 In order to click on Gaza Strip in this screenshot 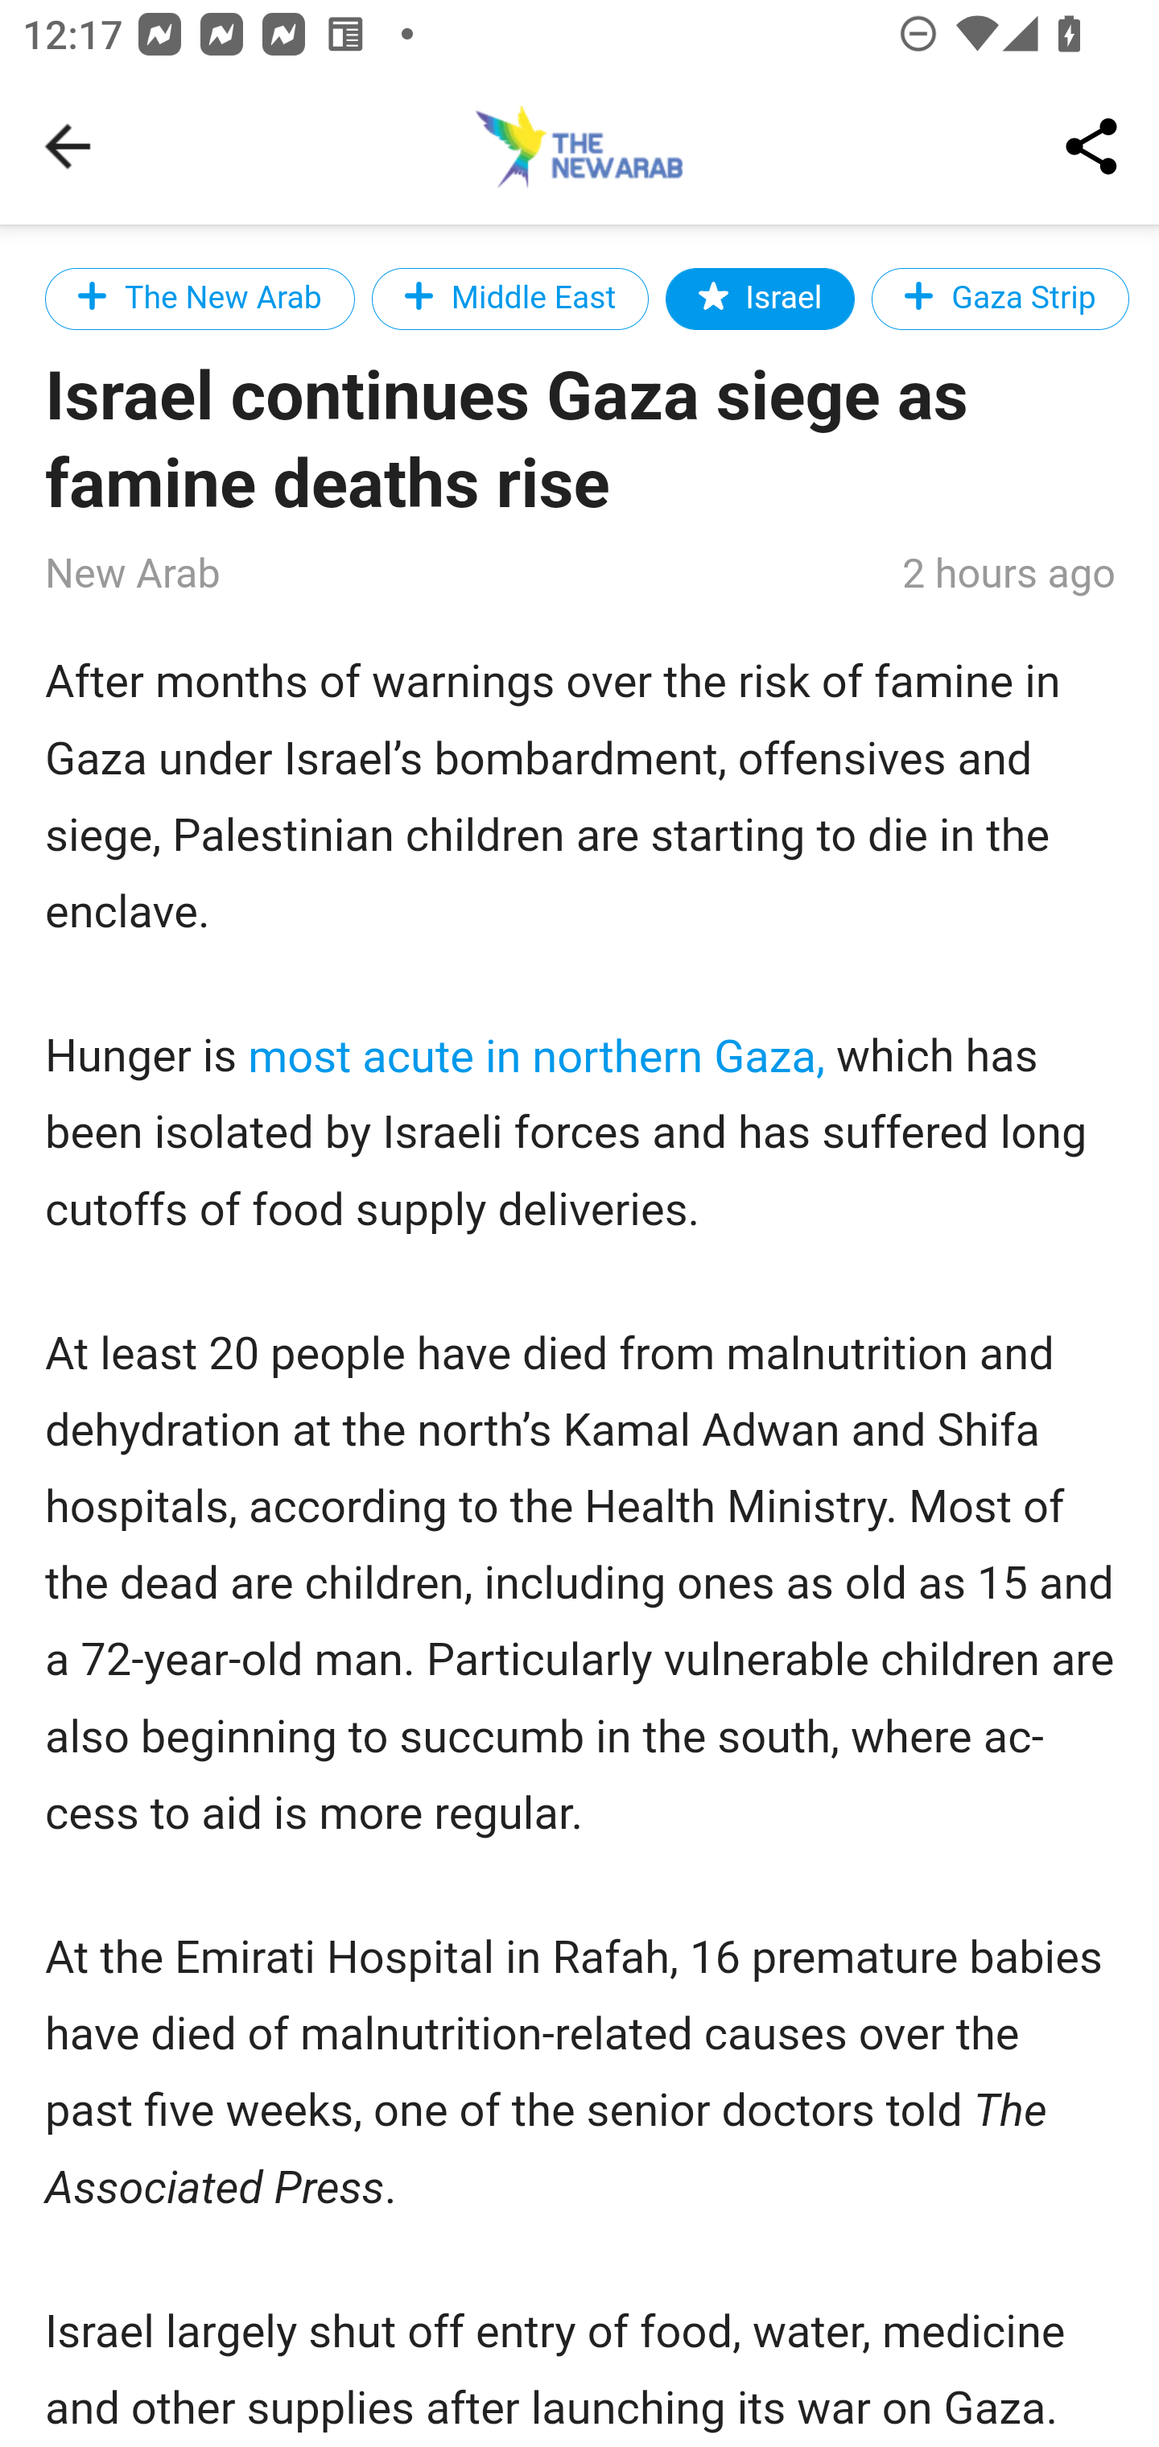, I will do `click(1000, 298)`.